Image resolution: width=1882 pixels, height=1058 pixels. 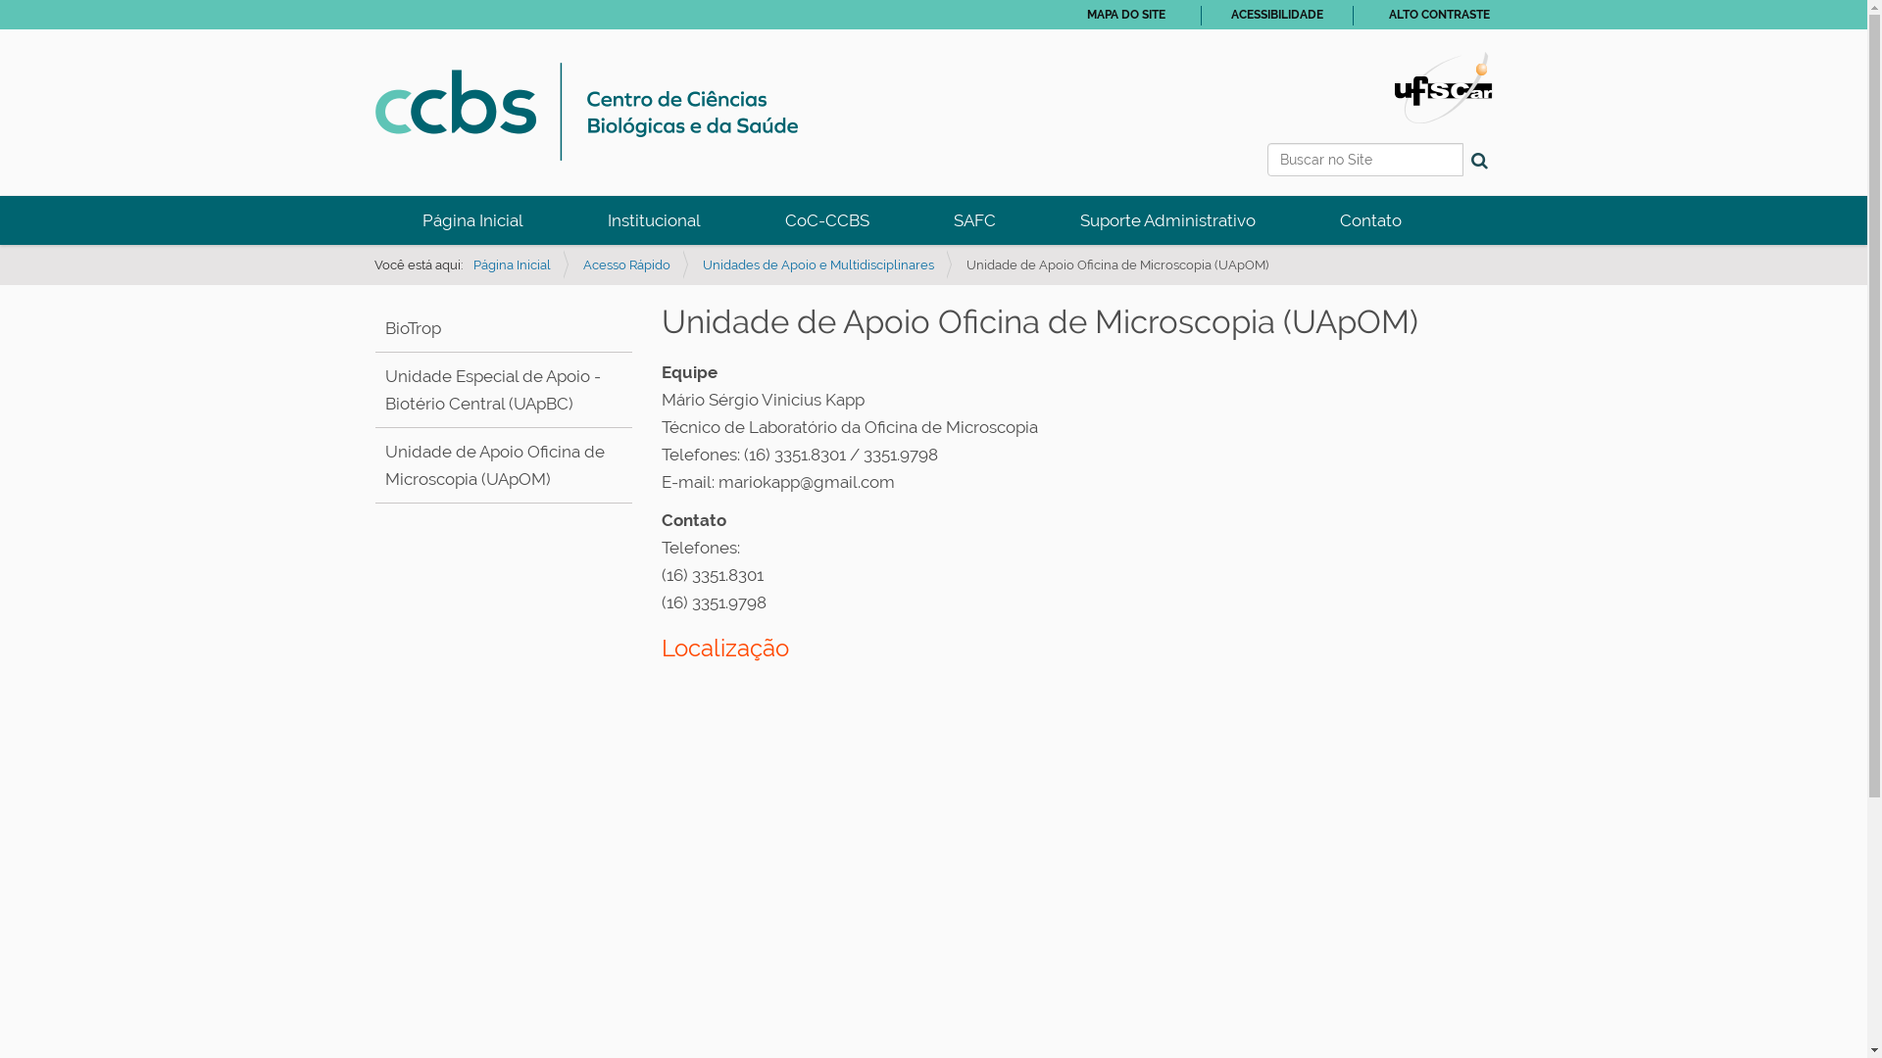 I want to click on Portal UFSCar, so click(x=1443, y=86).